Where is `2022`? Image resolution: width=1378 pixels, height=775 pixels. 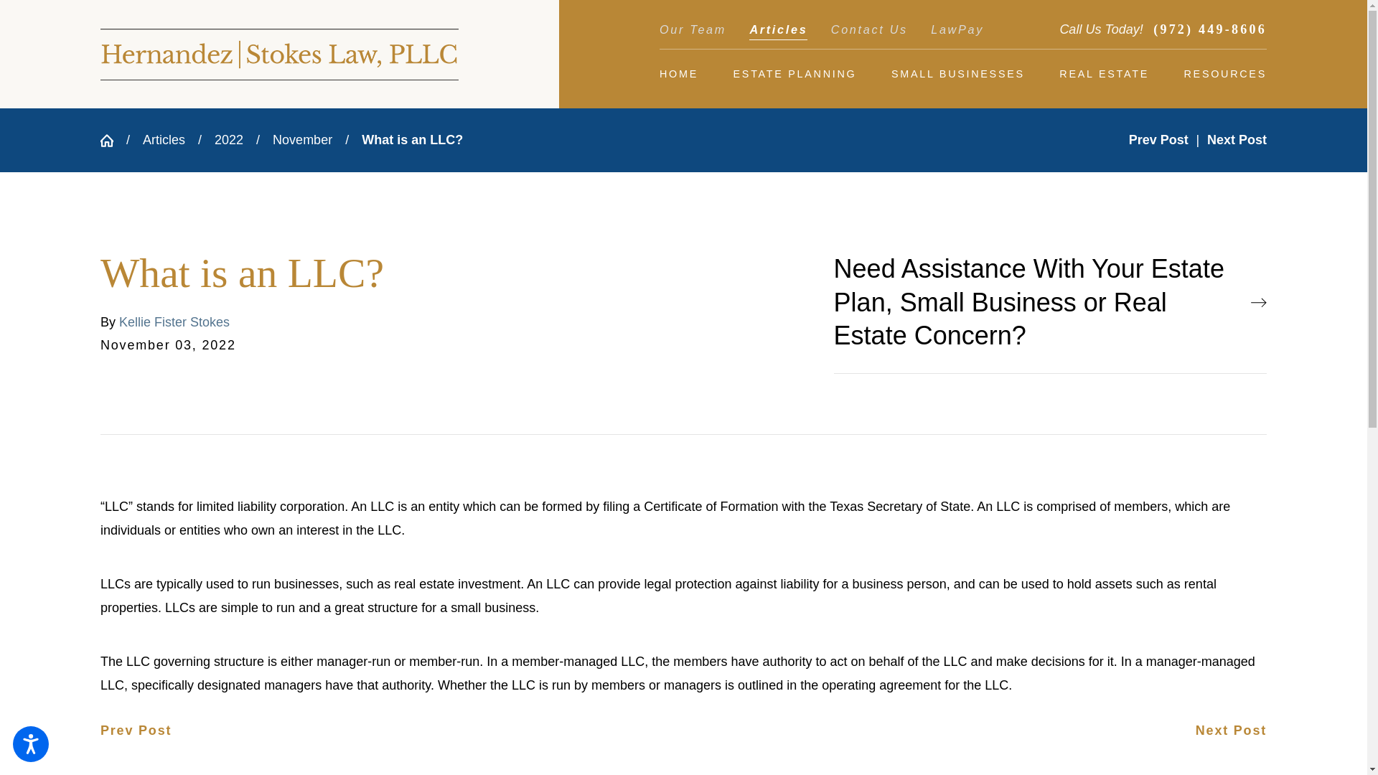
2022 is located at coordinates (229, 139).